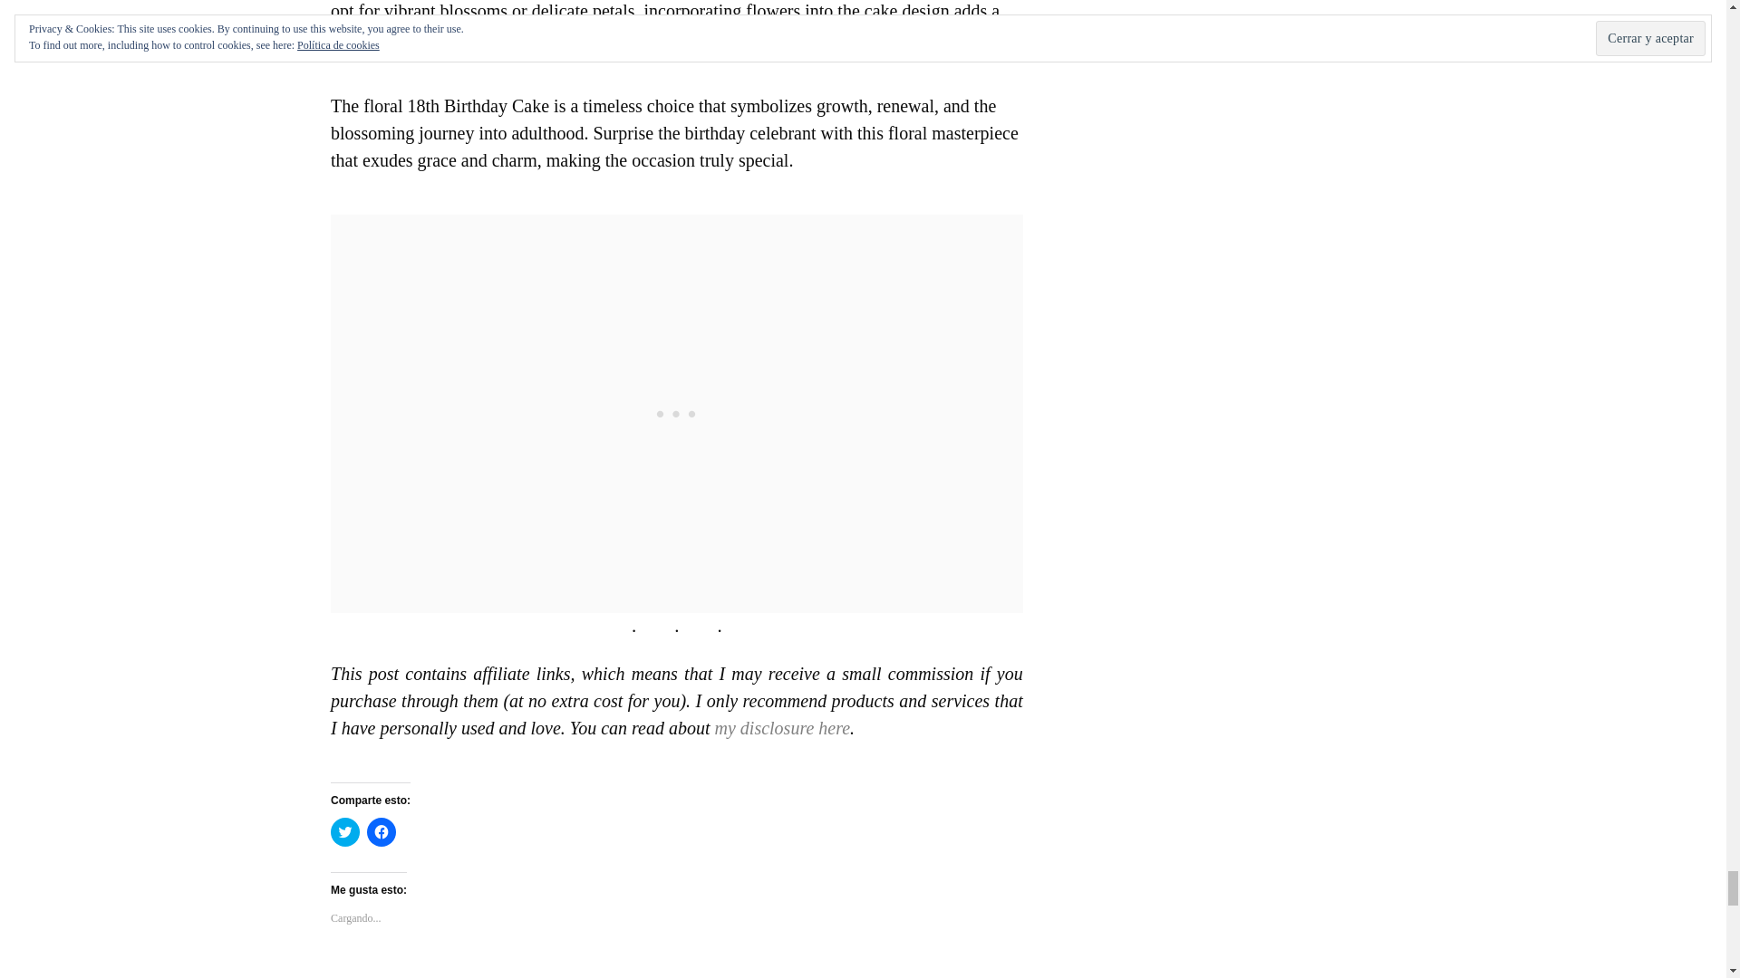  What do you see at coordinates (783, 728) in the screenshot?
I see `my disclosure here` at bounding box center [783, 728].